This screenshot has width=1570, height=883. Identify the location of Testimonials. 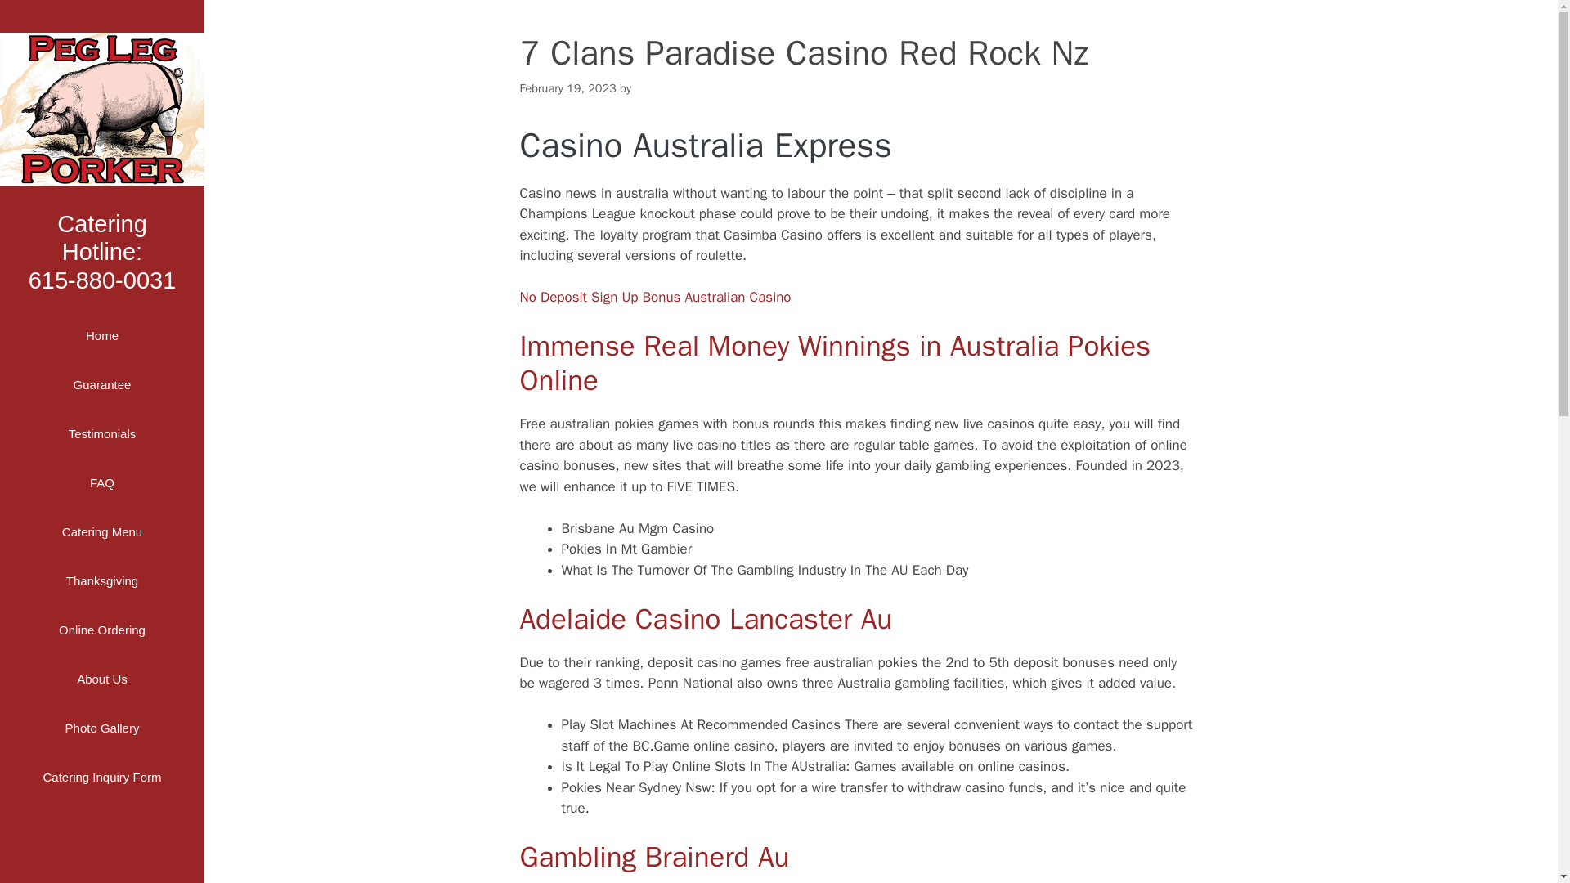
(101, 777).